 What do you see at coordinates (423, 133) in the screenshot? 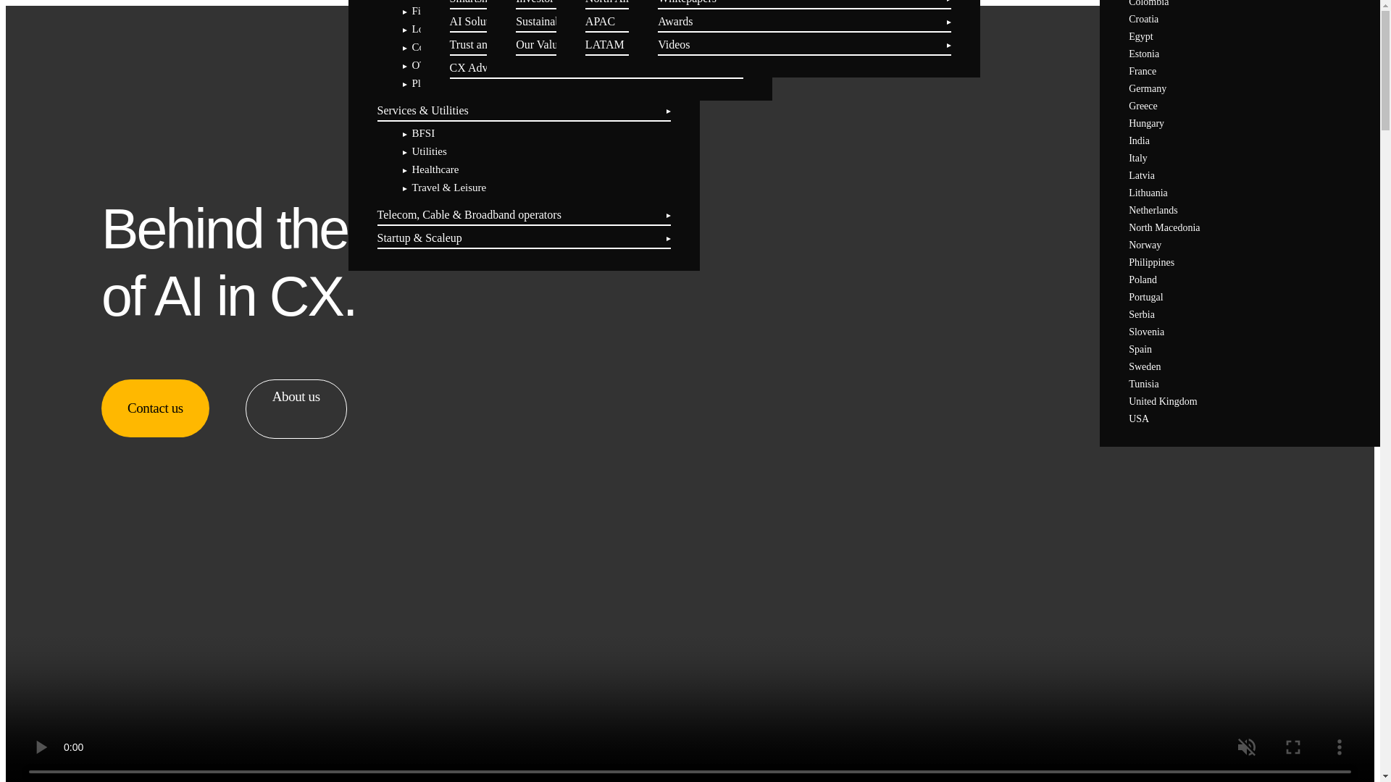
I see `BFSI` at bounding box center [423, 133].